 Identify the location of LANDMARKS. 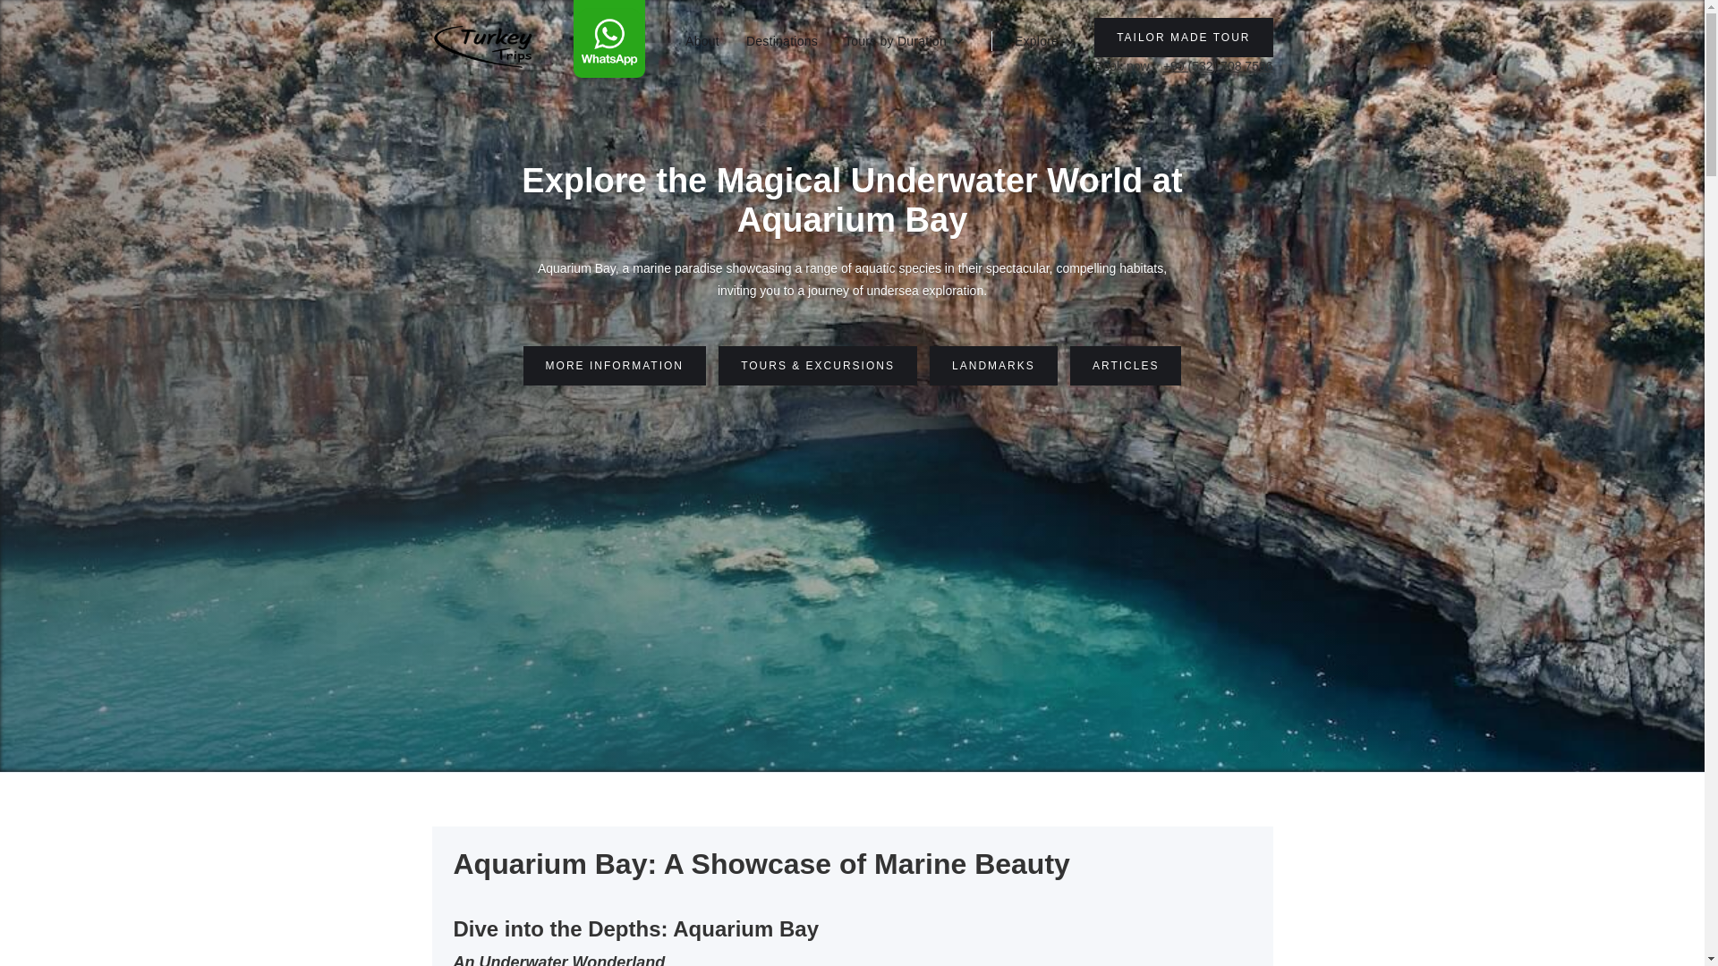
(993, 365).